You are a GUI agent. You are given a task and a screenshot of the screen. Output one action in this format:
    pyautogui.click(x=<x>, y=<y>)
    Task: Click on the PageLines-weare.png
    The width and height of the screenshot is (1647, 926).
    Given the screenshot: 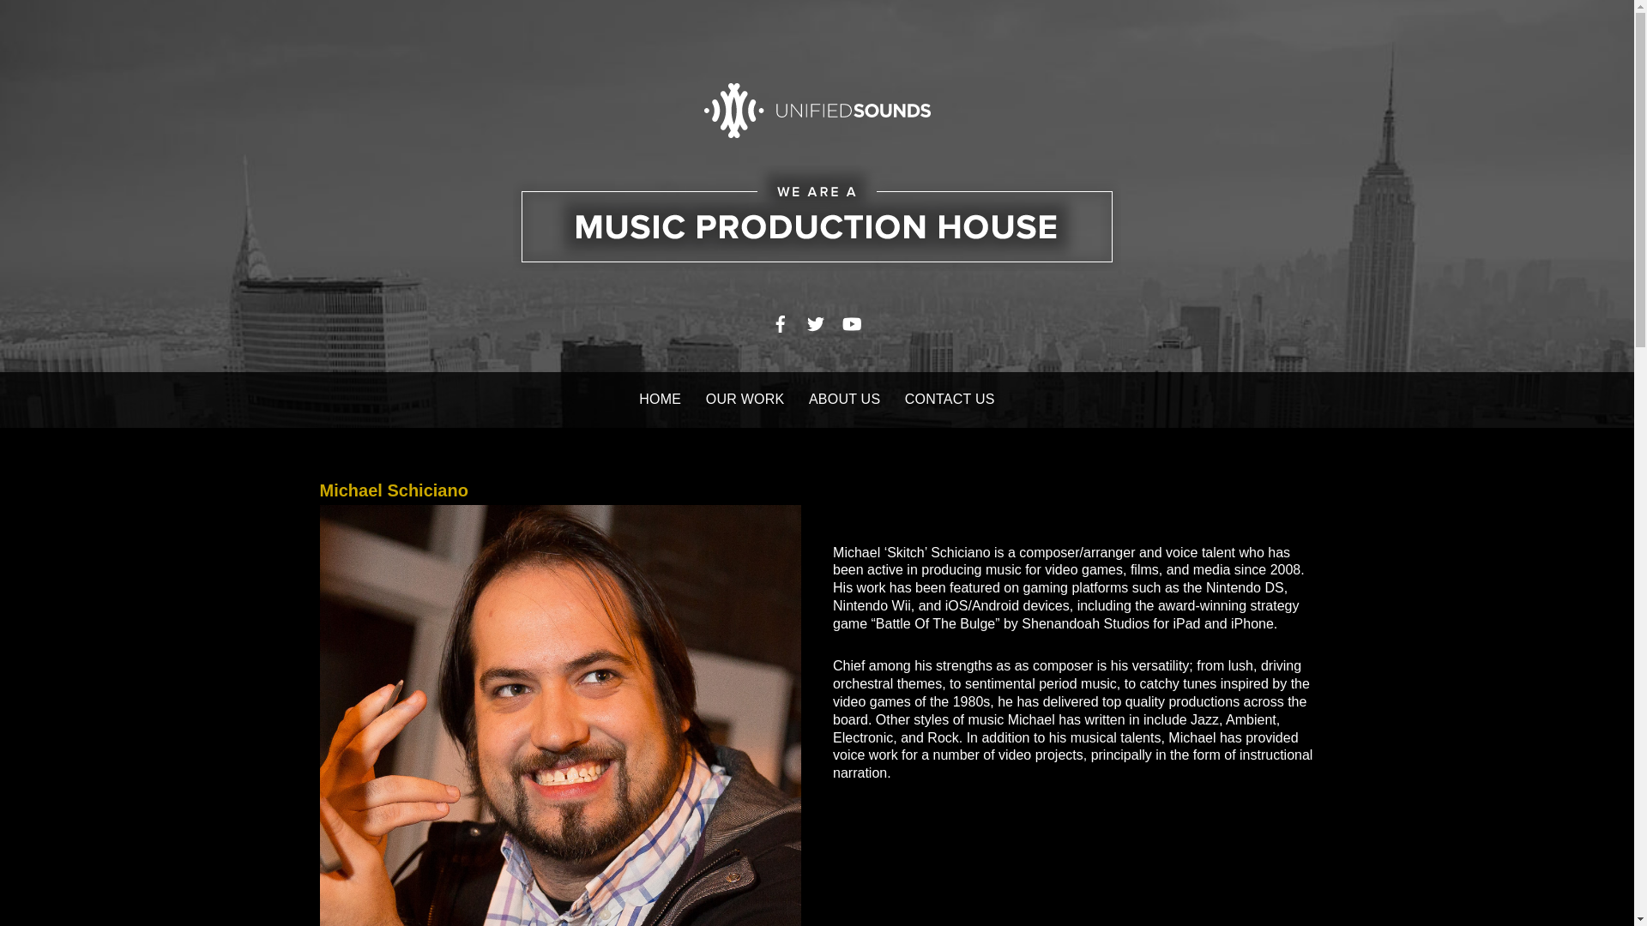 What is the action you would take?
    pyautogui.click(x=817, y=218)
    